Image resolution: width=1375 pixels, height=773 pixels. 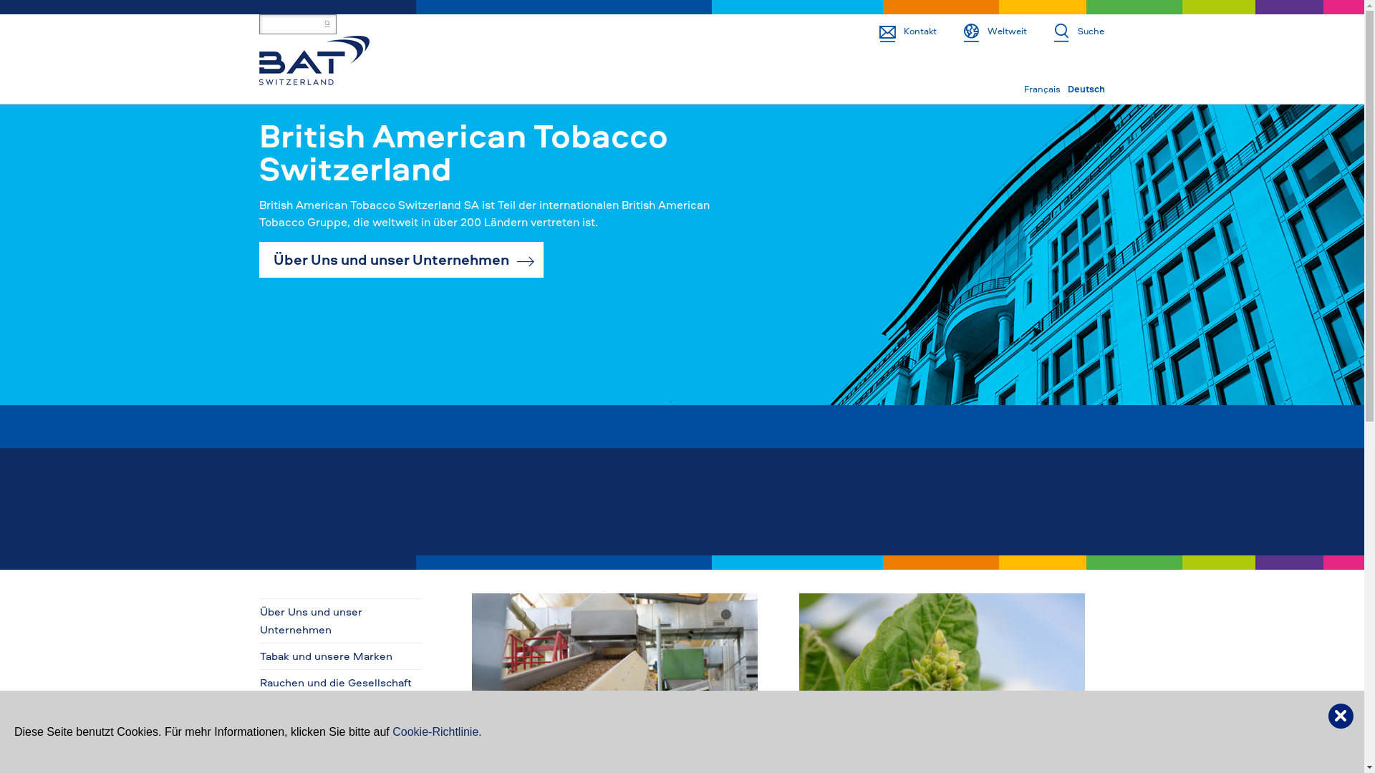 I want to click on Suche, so click(x=1066, y=31).